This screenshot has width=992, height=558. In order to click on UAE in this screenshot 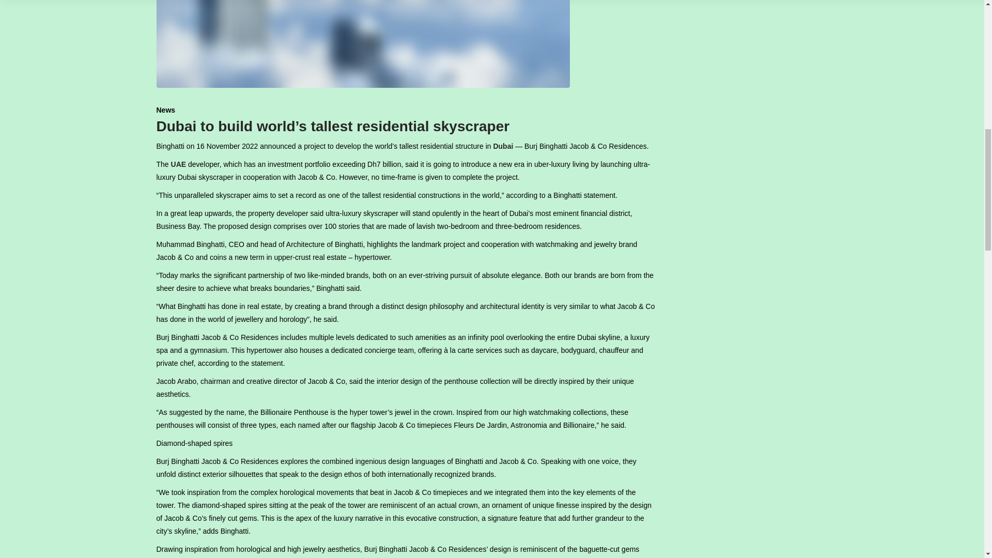, I will do `click(178, 164)`.